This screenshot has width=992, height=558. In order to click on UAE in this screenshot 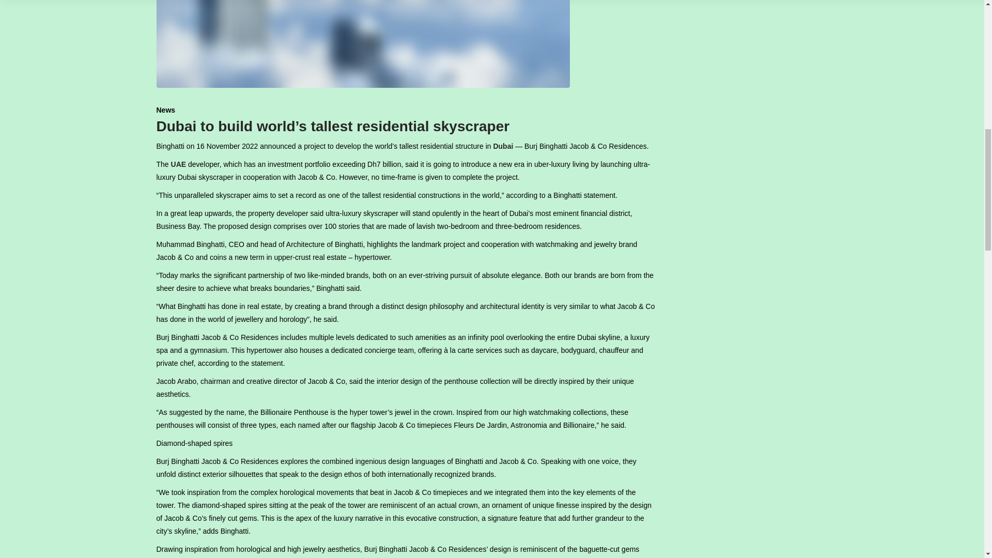, I will do `click(178, 164)`.